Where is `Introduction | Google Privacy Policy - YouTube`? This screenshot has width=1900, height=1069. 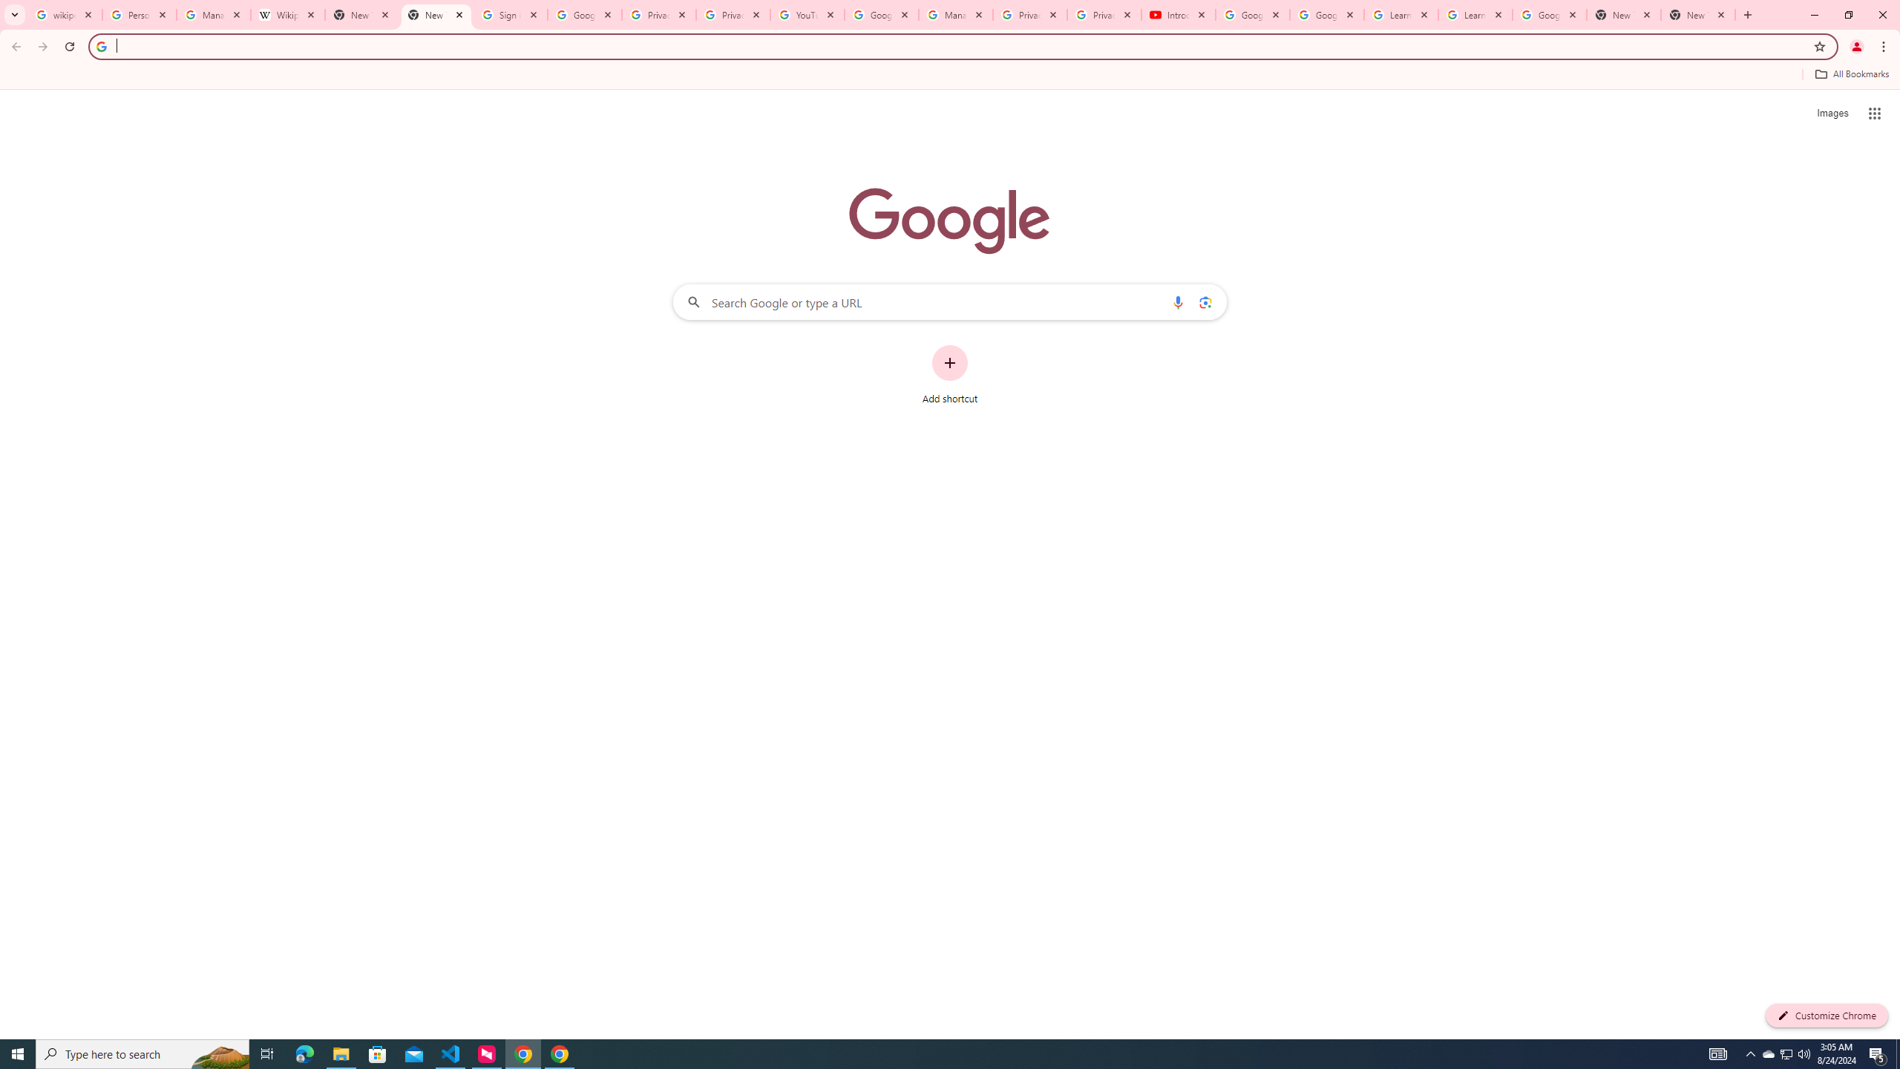
Introduction | Google Privacy Policy - YouTube is located at coordinates (1178, 15).